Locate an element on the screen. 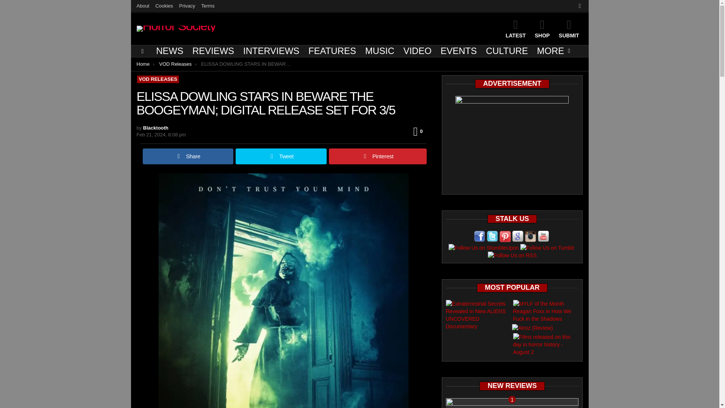 The width and height of the screenshot is (725, 408). About is located at coordinates (143, 6).